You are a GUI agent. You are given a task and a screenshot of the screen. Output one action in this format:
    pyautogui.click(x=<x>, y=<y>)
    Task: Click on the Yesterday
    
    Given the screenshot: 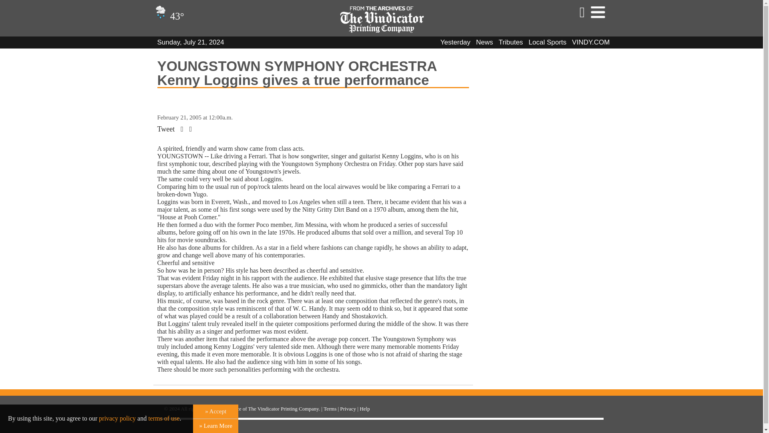 What is the action you would take?
    pyautogui.click(x=456, y=42)
    